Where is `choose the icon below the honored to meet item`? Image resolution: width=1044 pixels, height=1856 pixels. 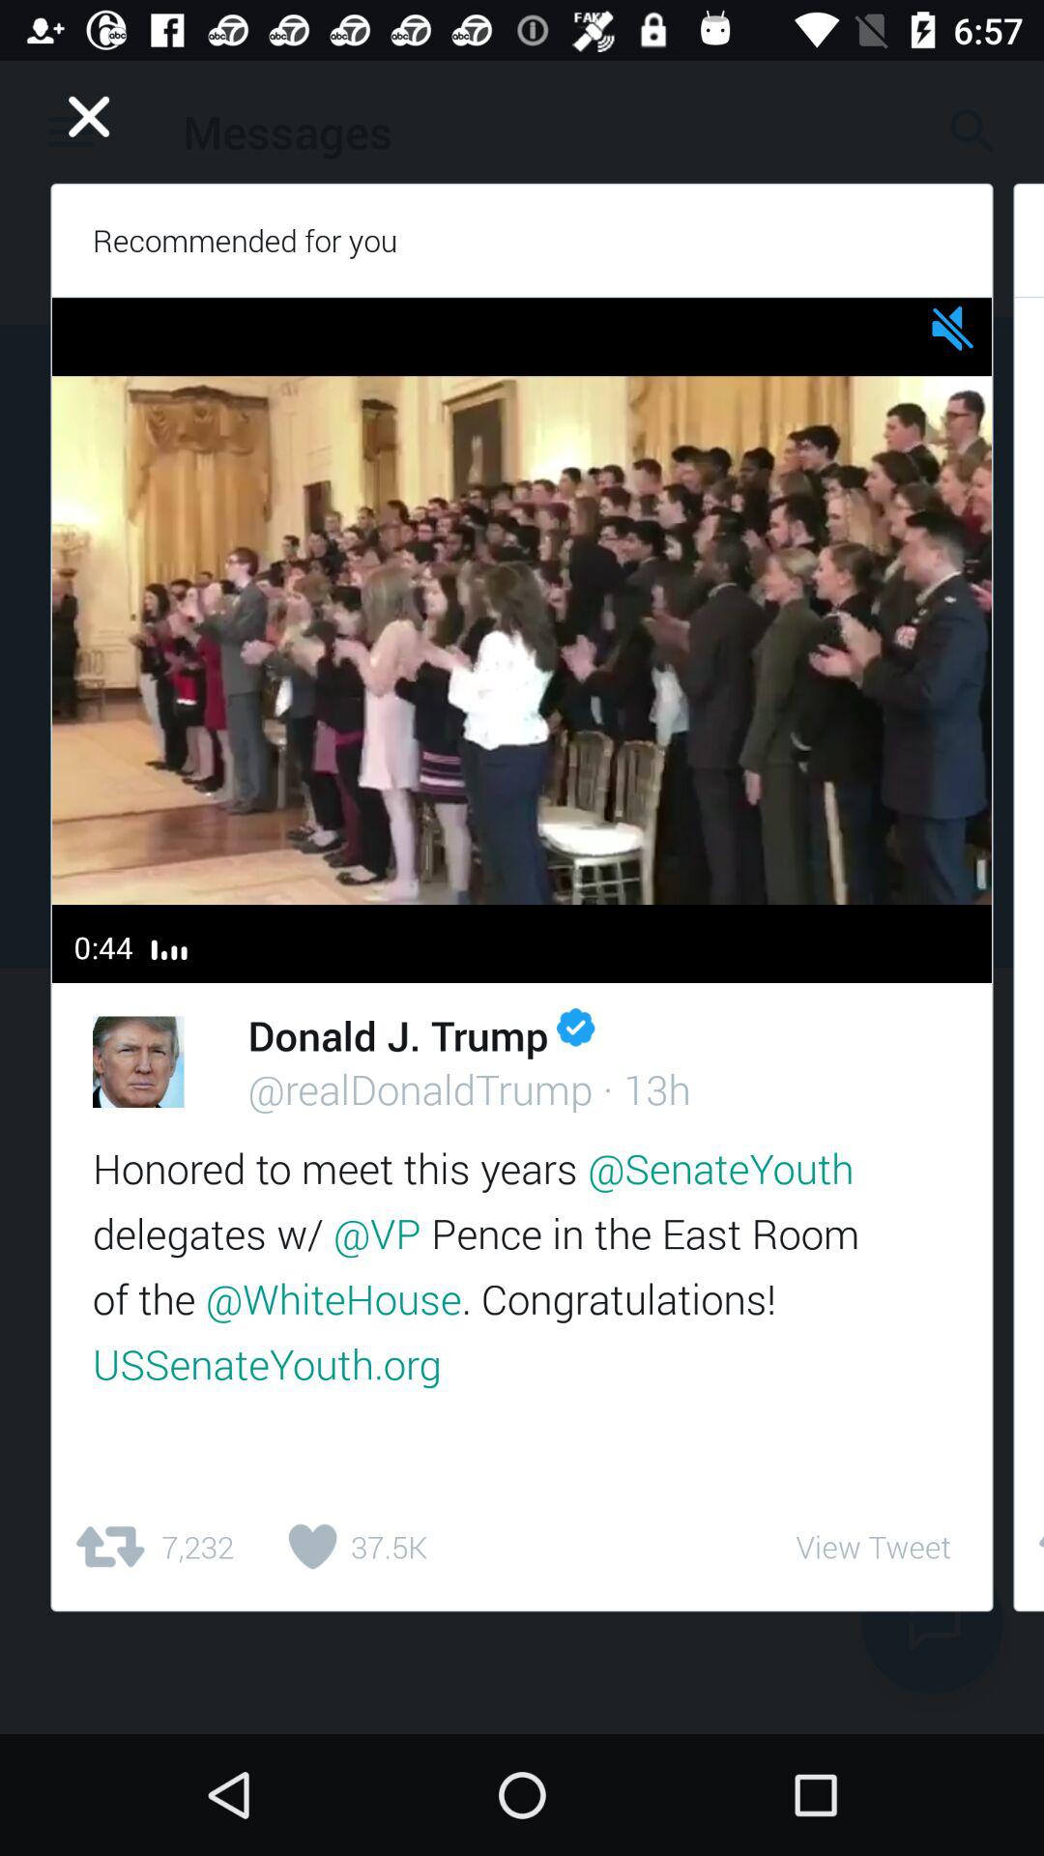
choose the icon below the honored to meet item is located at coordinates (873, 1547).